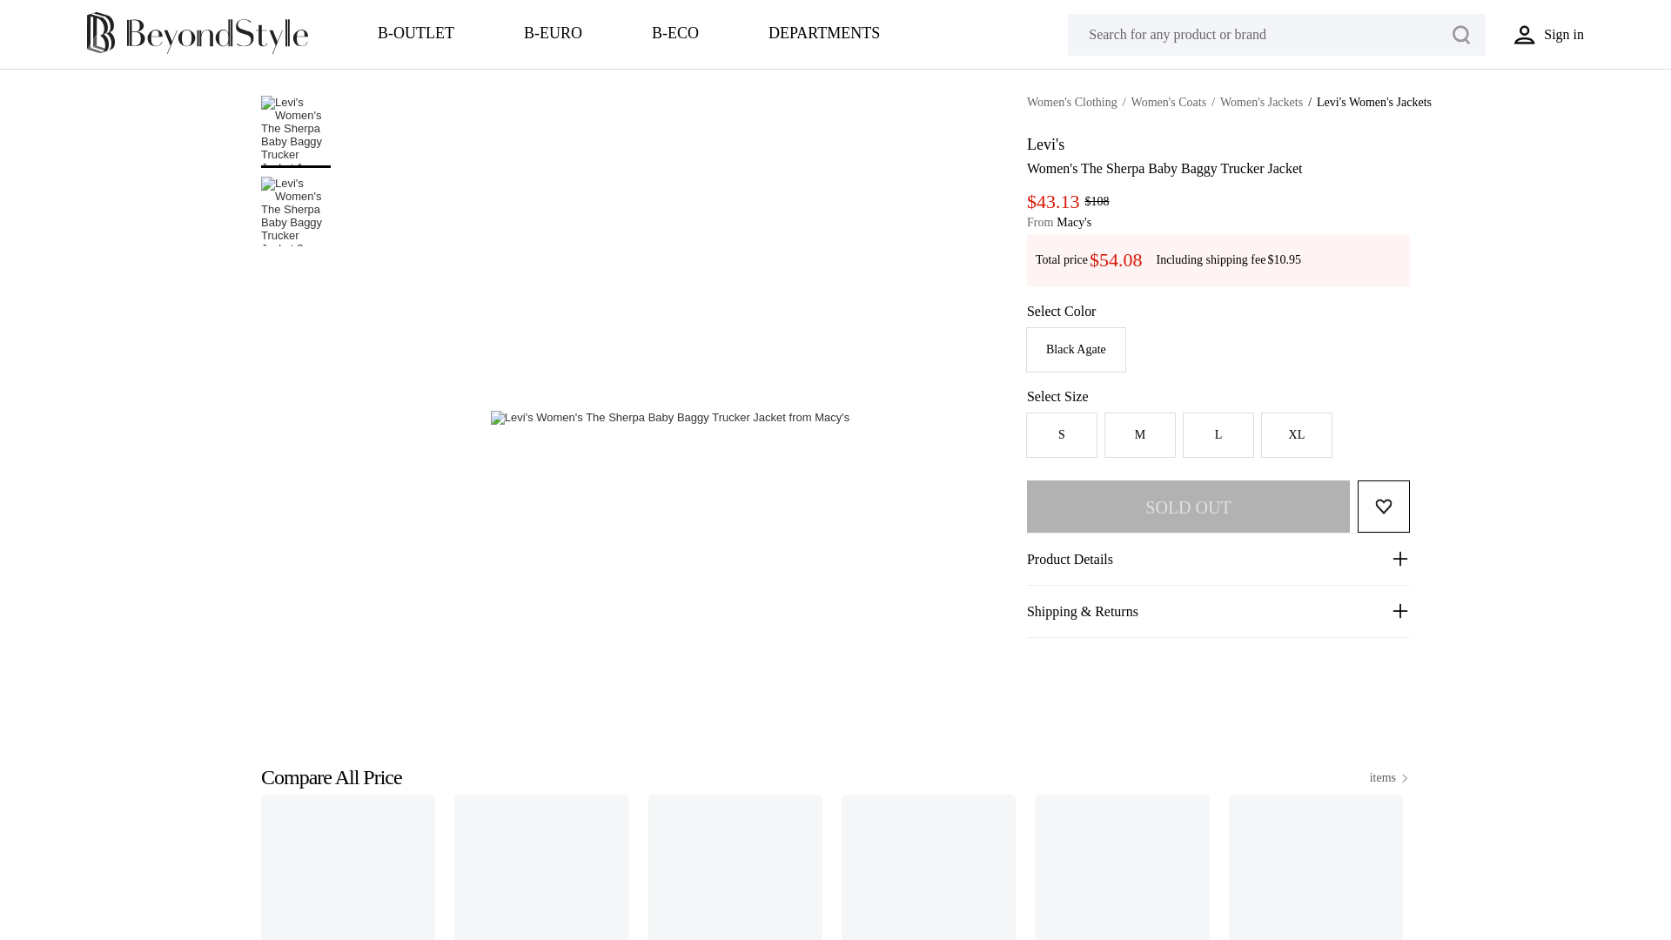 This screenshot has height=940, width=1671. Describe the element at coordinates (1168, 103) in the screenshot. I see `Women's Coats` at that location.